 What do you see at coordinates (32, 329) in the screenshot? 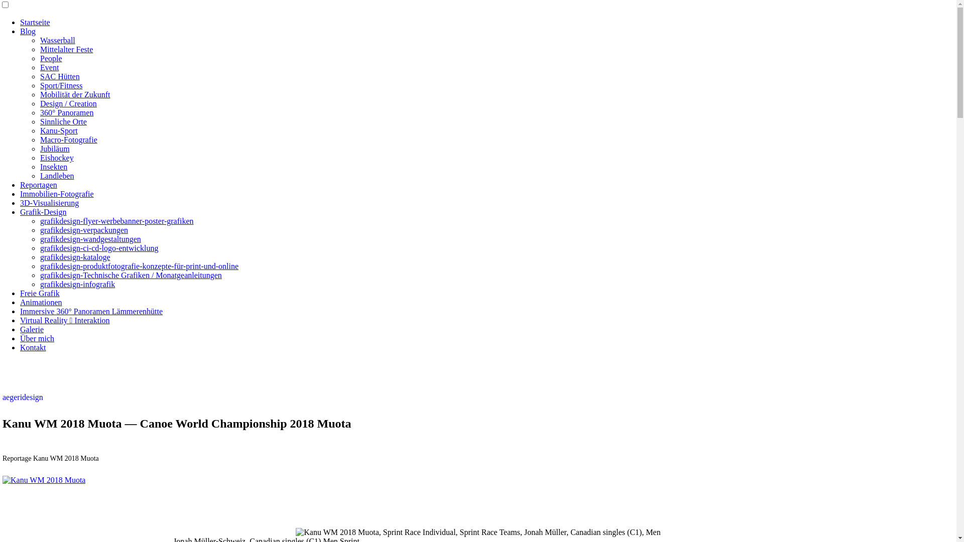
I see `Galerie` at bounding box center [32, 329].